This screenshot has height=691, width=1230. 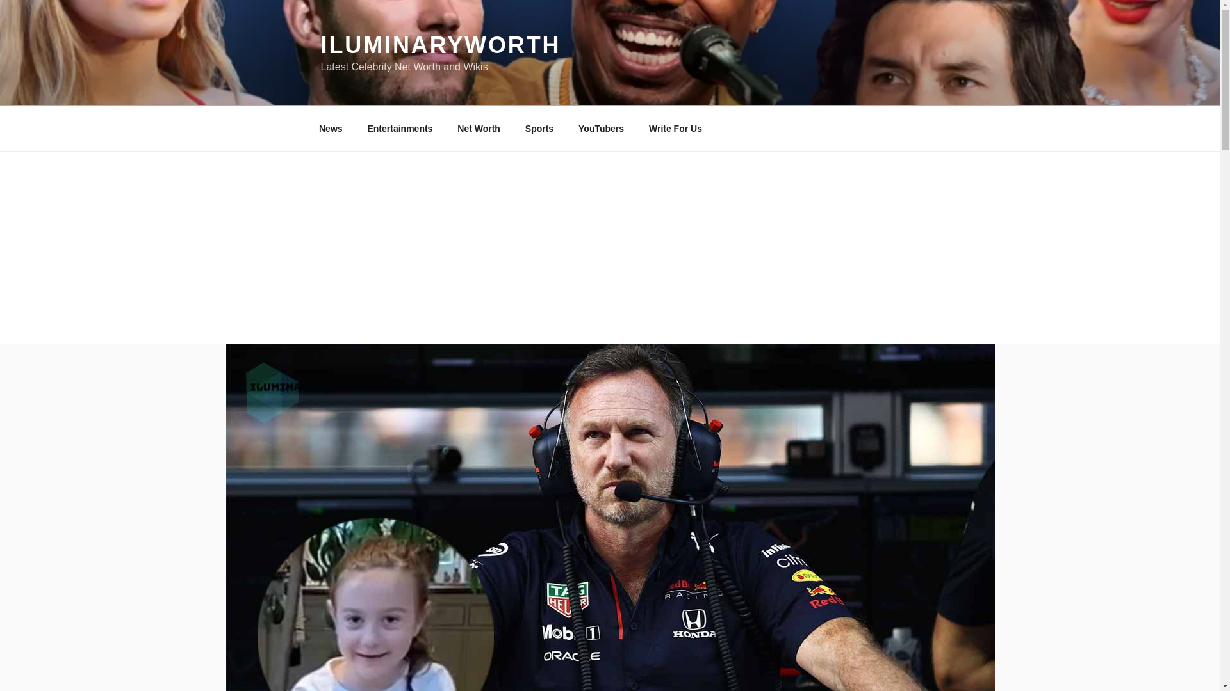 I want to click on News, so click(x=331, y=128).